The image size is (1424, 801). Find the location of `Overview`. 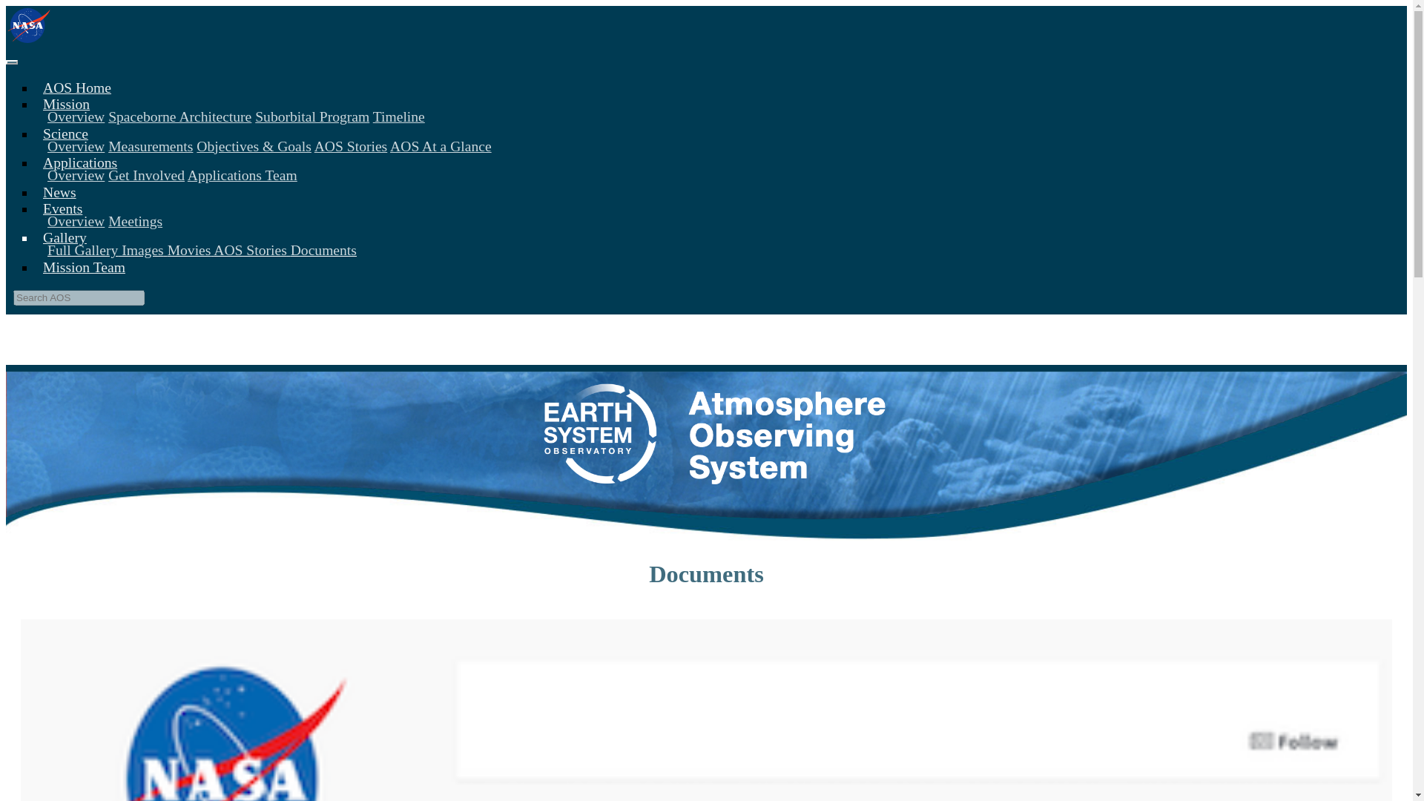

Overview is located at coordinates (76, 221).